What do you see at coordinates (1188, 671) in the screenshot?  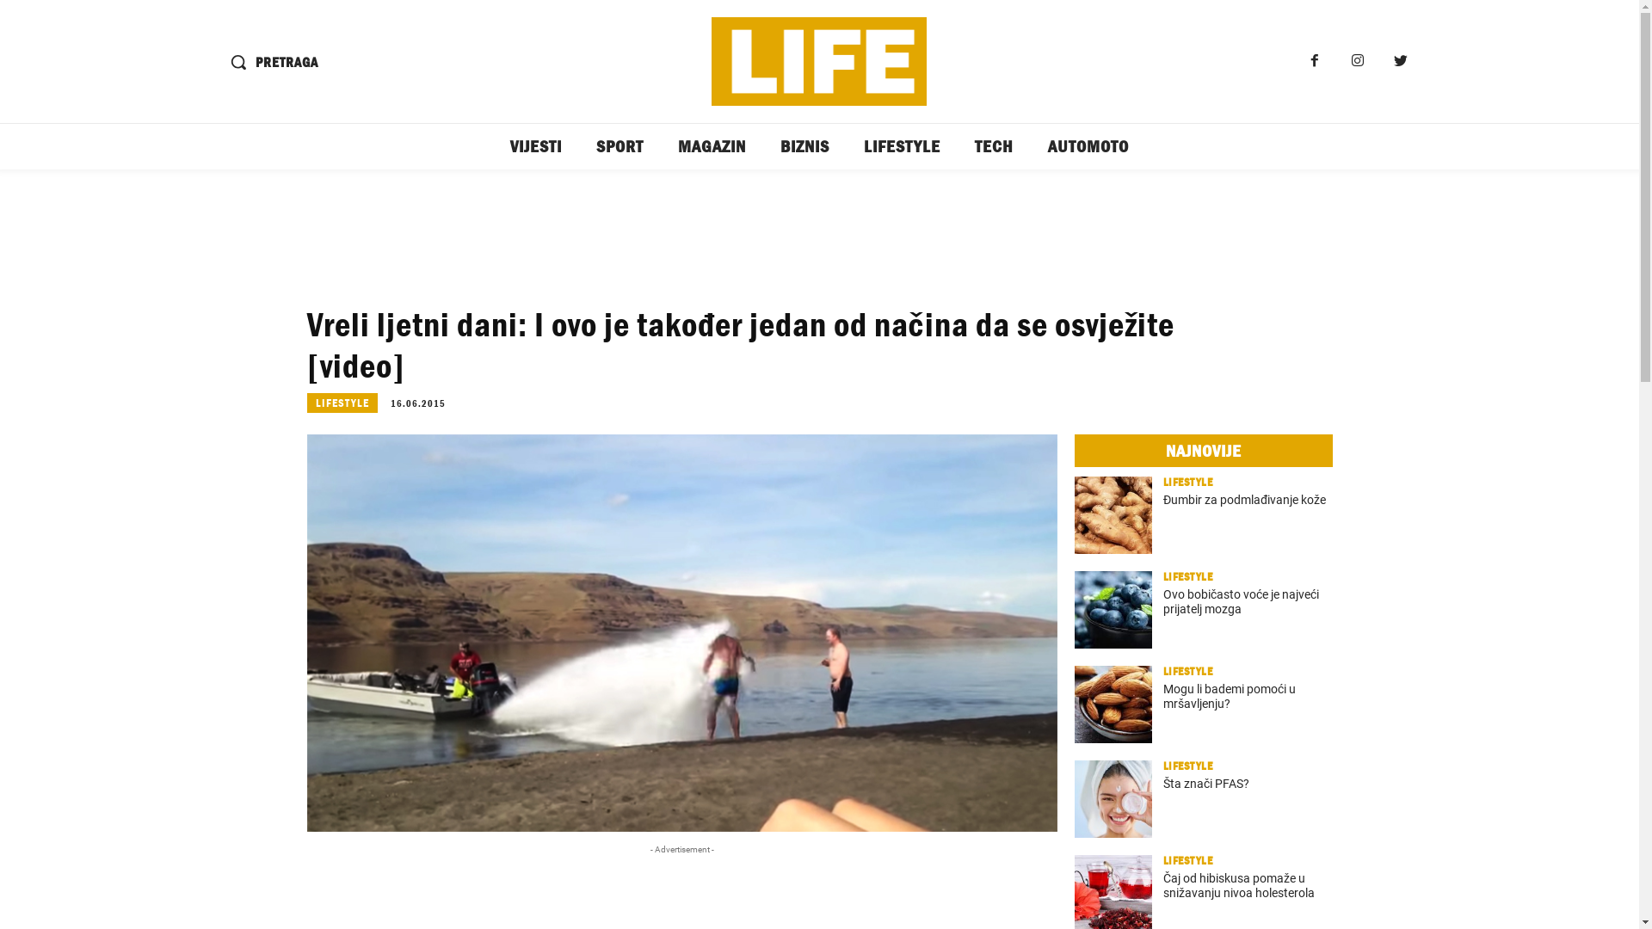 I see `LIFESTYLE` at bounding box center [1188, 671].